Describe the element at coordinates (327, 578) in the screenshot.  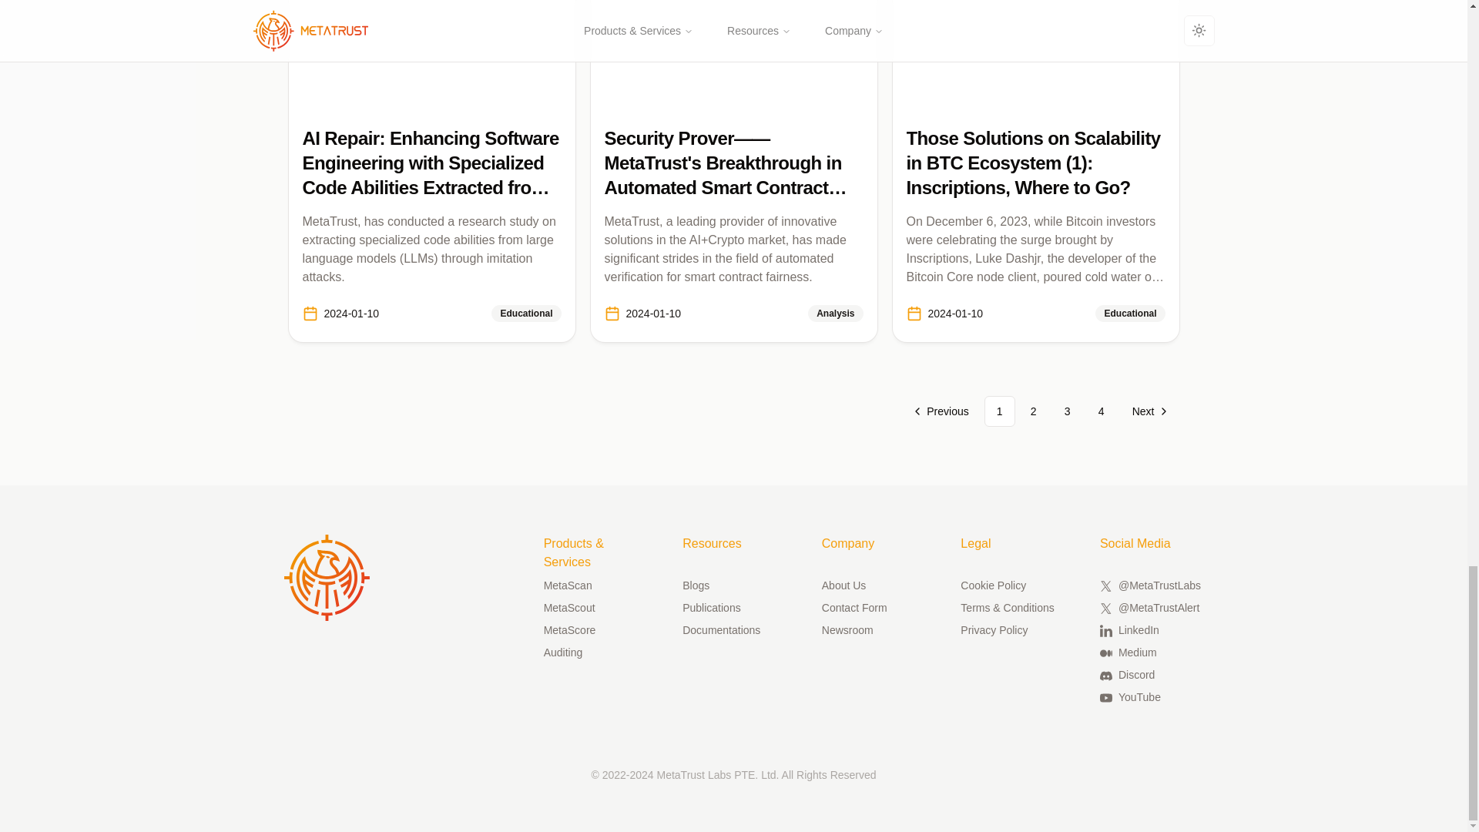
I see `Back to Home` at that location.